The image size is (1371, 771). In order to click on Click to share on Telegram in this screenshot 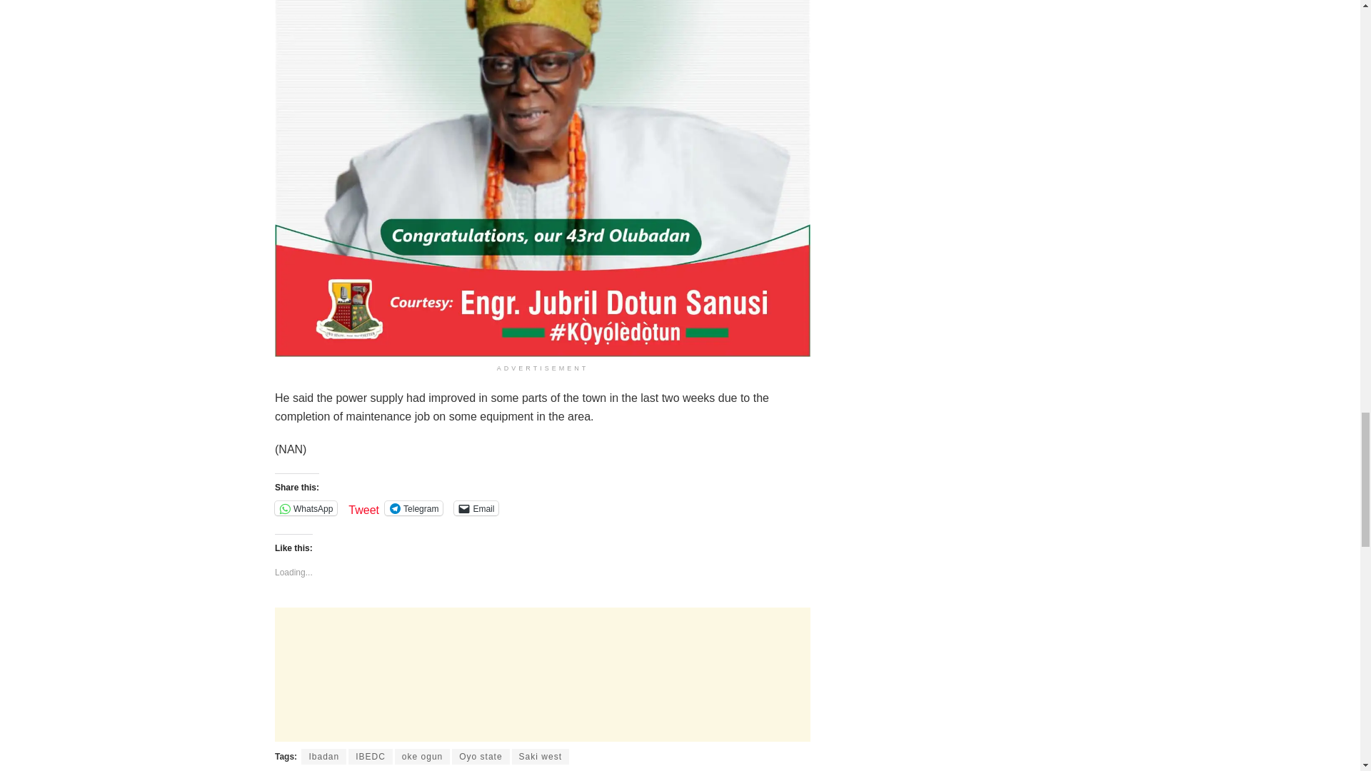, I will do `click(414, 508)`.